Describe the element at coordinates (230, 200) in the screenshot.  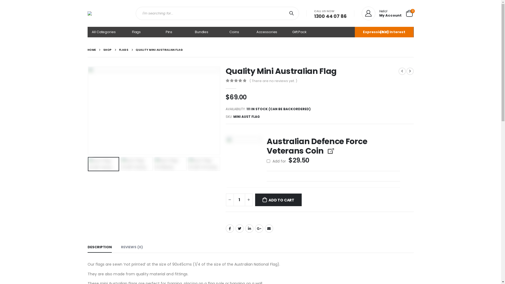
I see `-` at that location.